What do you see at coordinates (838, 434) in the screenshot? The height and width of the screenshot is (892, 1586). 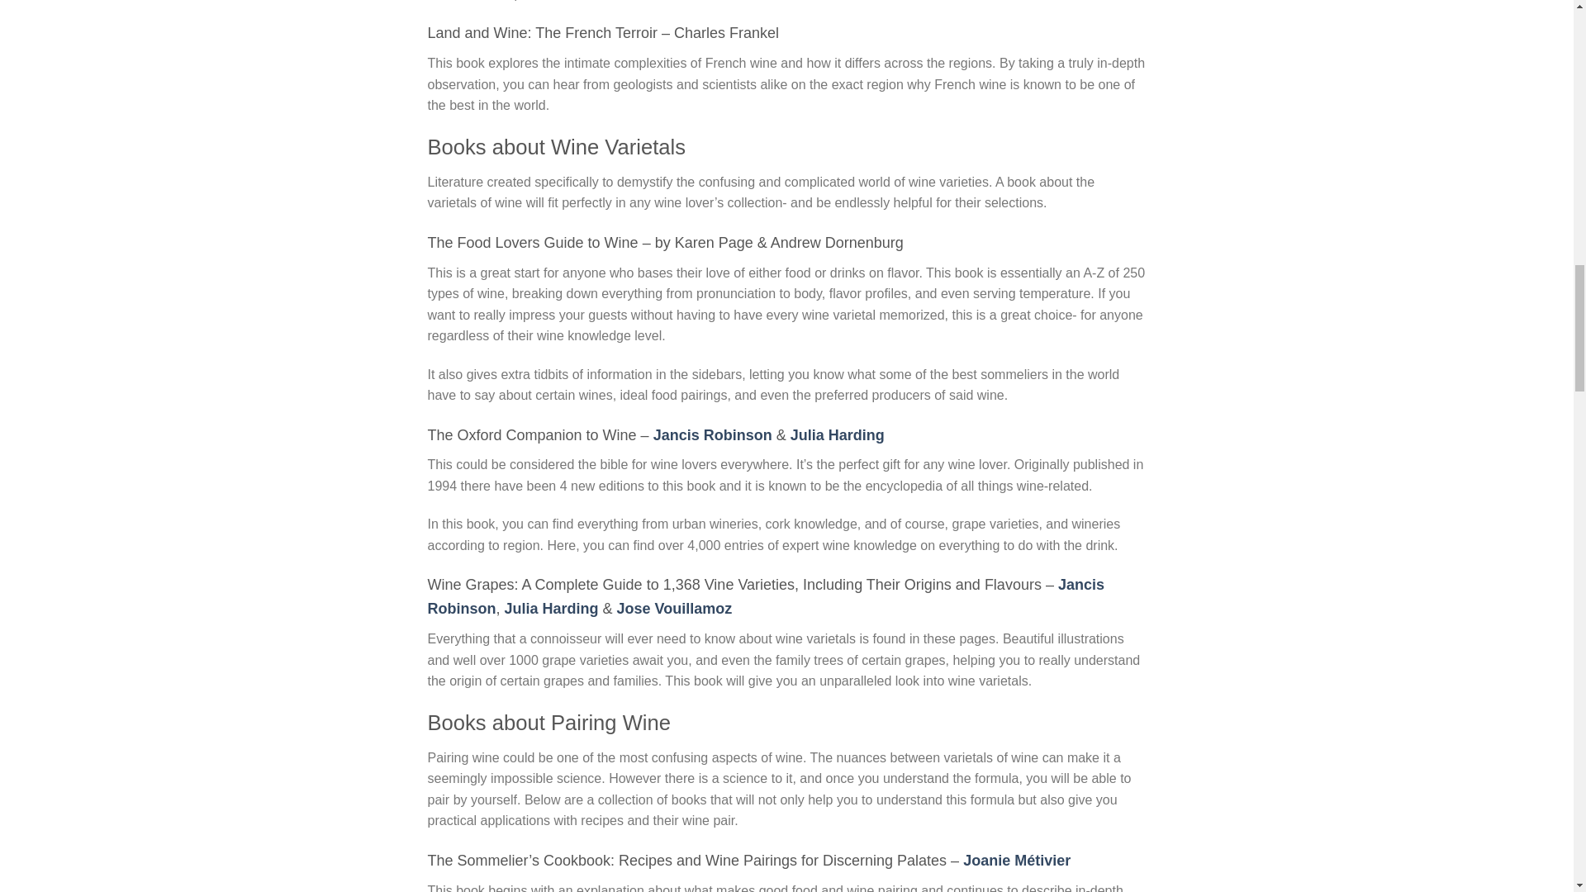 I see `Julia Harding` at bounding box center [838, 434].